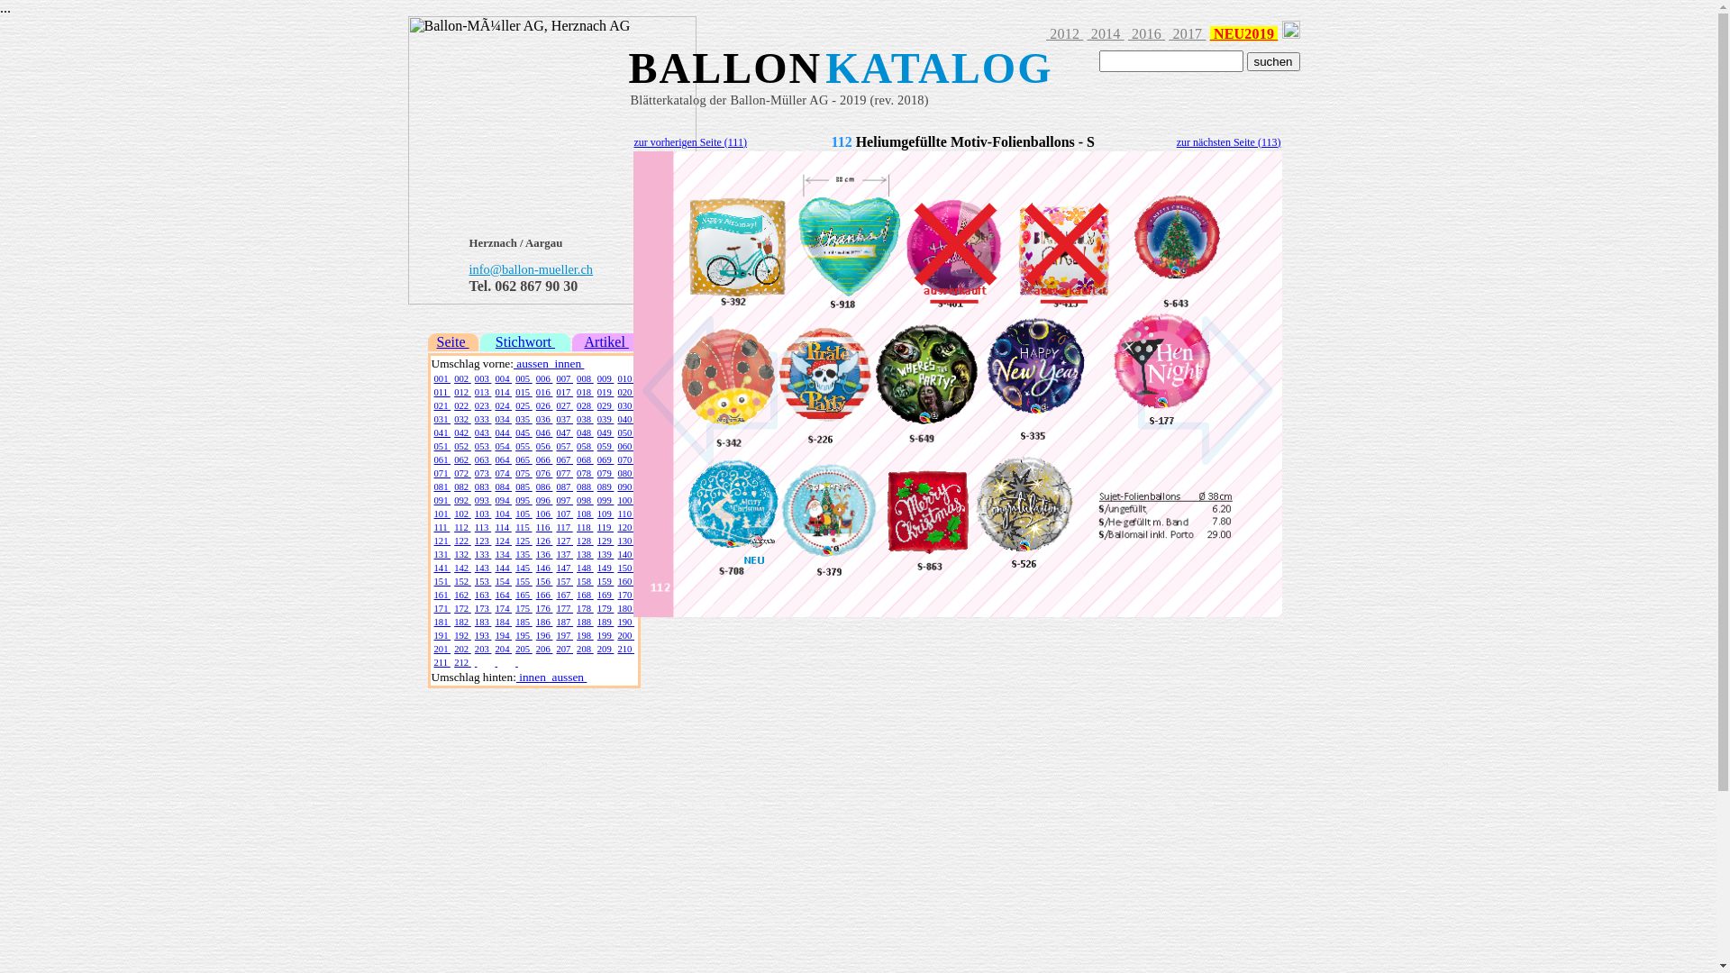 The height and width of the screenshot is (973, 1730). I want to click on 080 , so click(625, 474).